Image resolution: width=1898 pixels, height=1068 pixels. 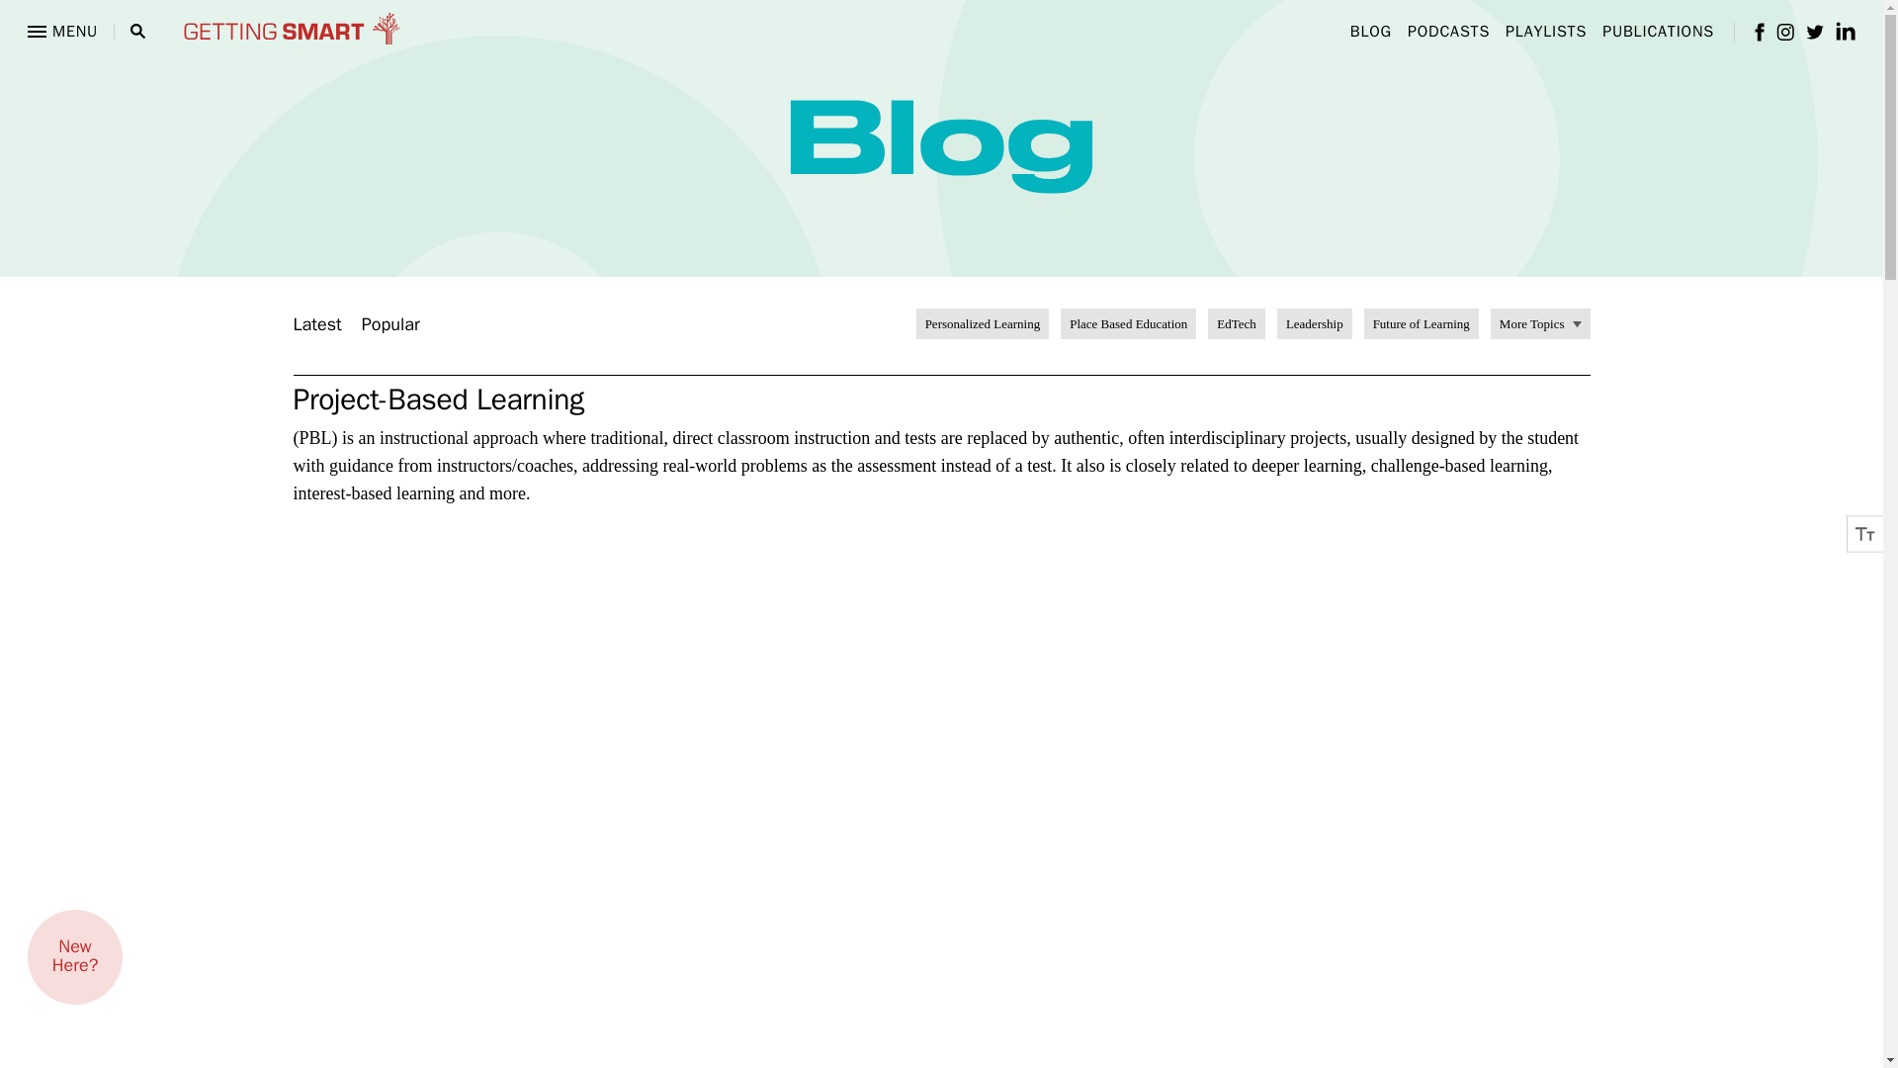 I want to click on instagram, so click(x=1785, y=32).